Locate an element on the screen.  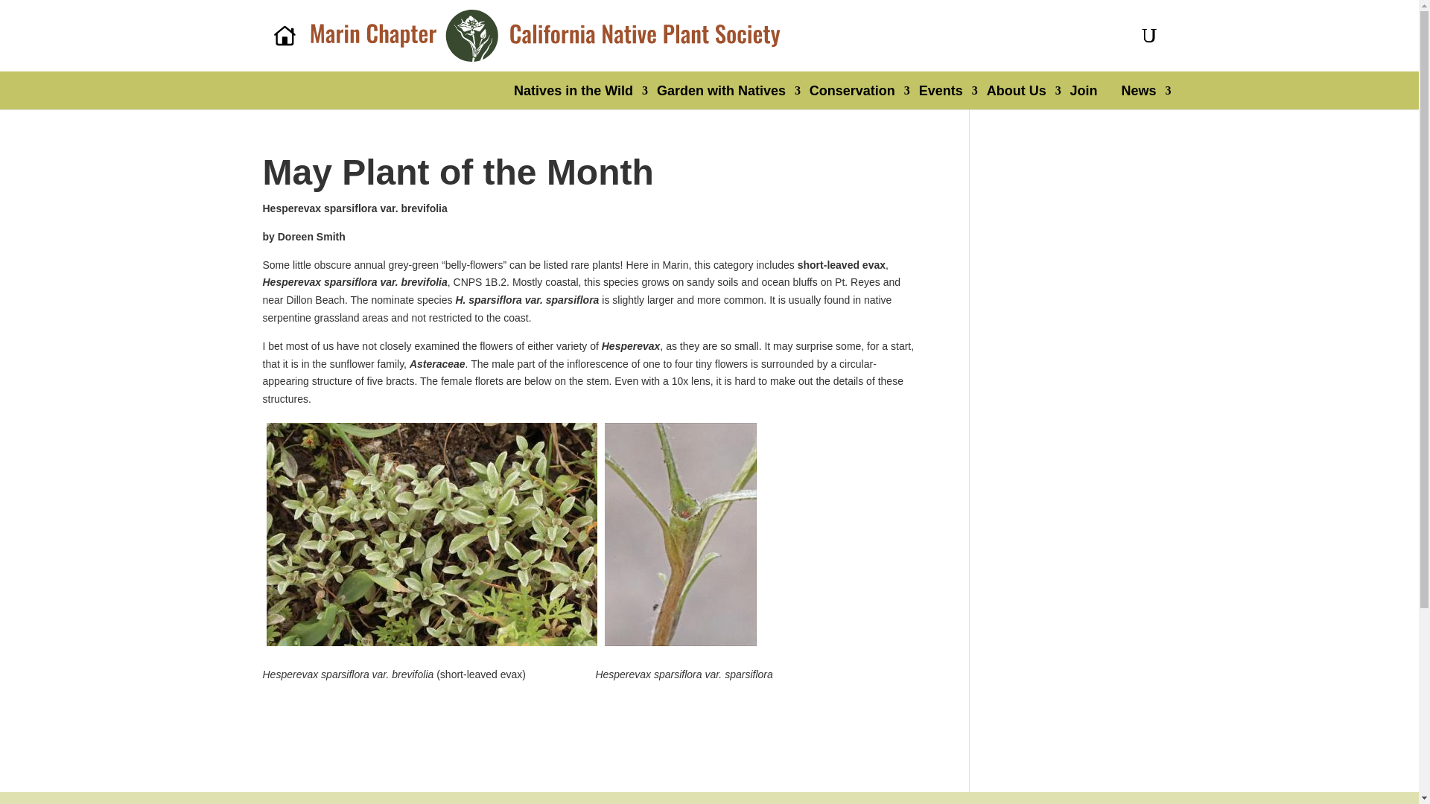
Conservation is located at coordinates (852, 91).